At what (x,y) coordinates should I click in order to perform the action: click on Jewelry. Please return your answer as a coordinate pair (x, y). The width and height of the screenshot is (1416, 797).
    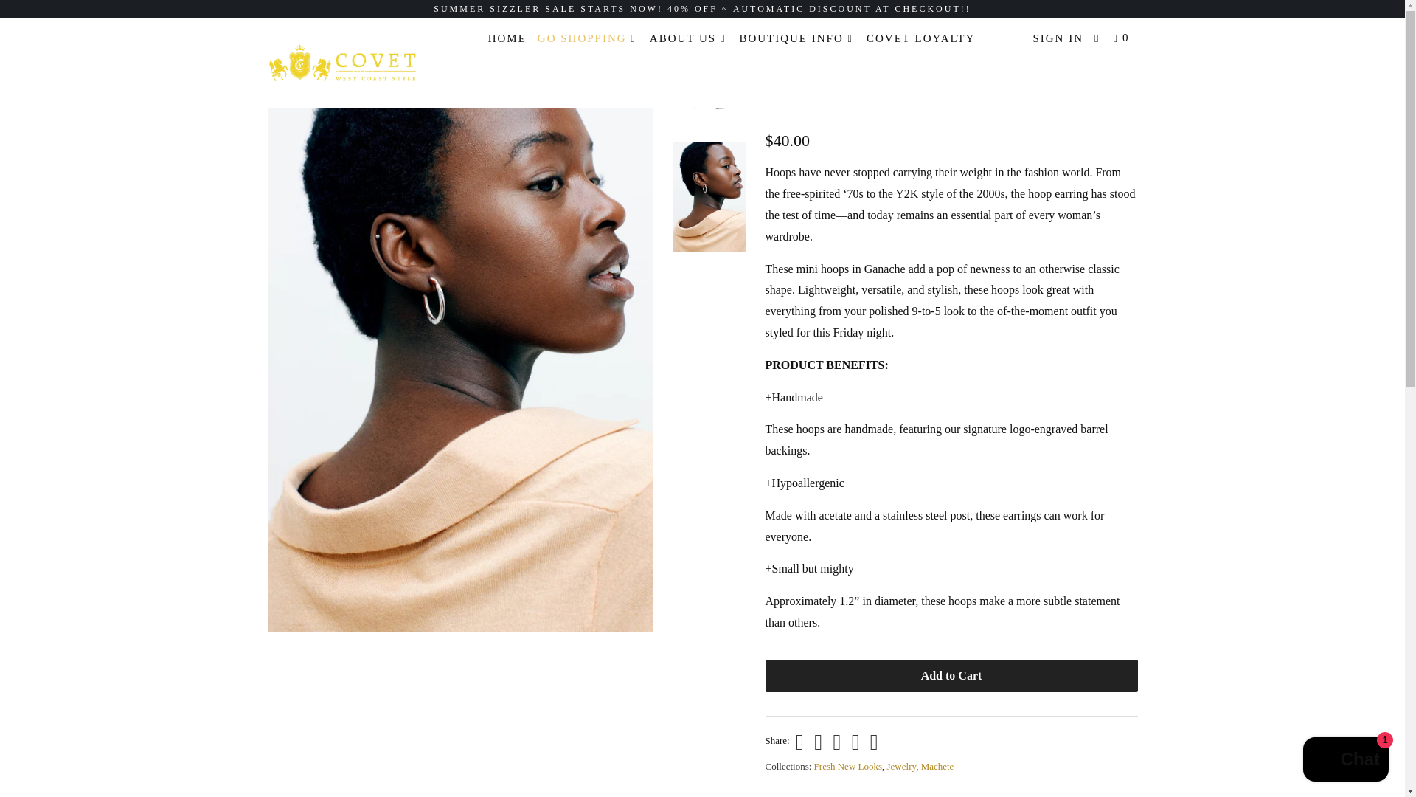
    Looking at the image, I should click on (901, 766).